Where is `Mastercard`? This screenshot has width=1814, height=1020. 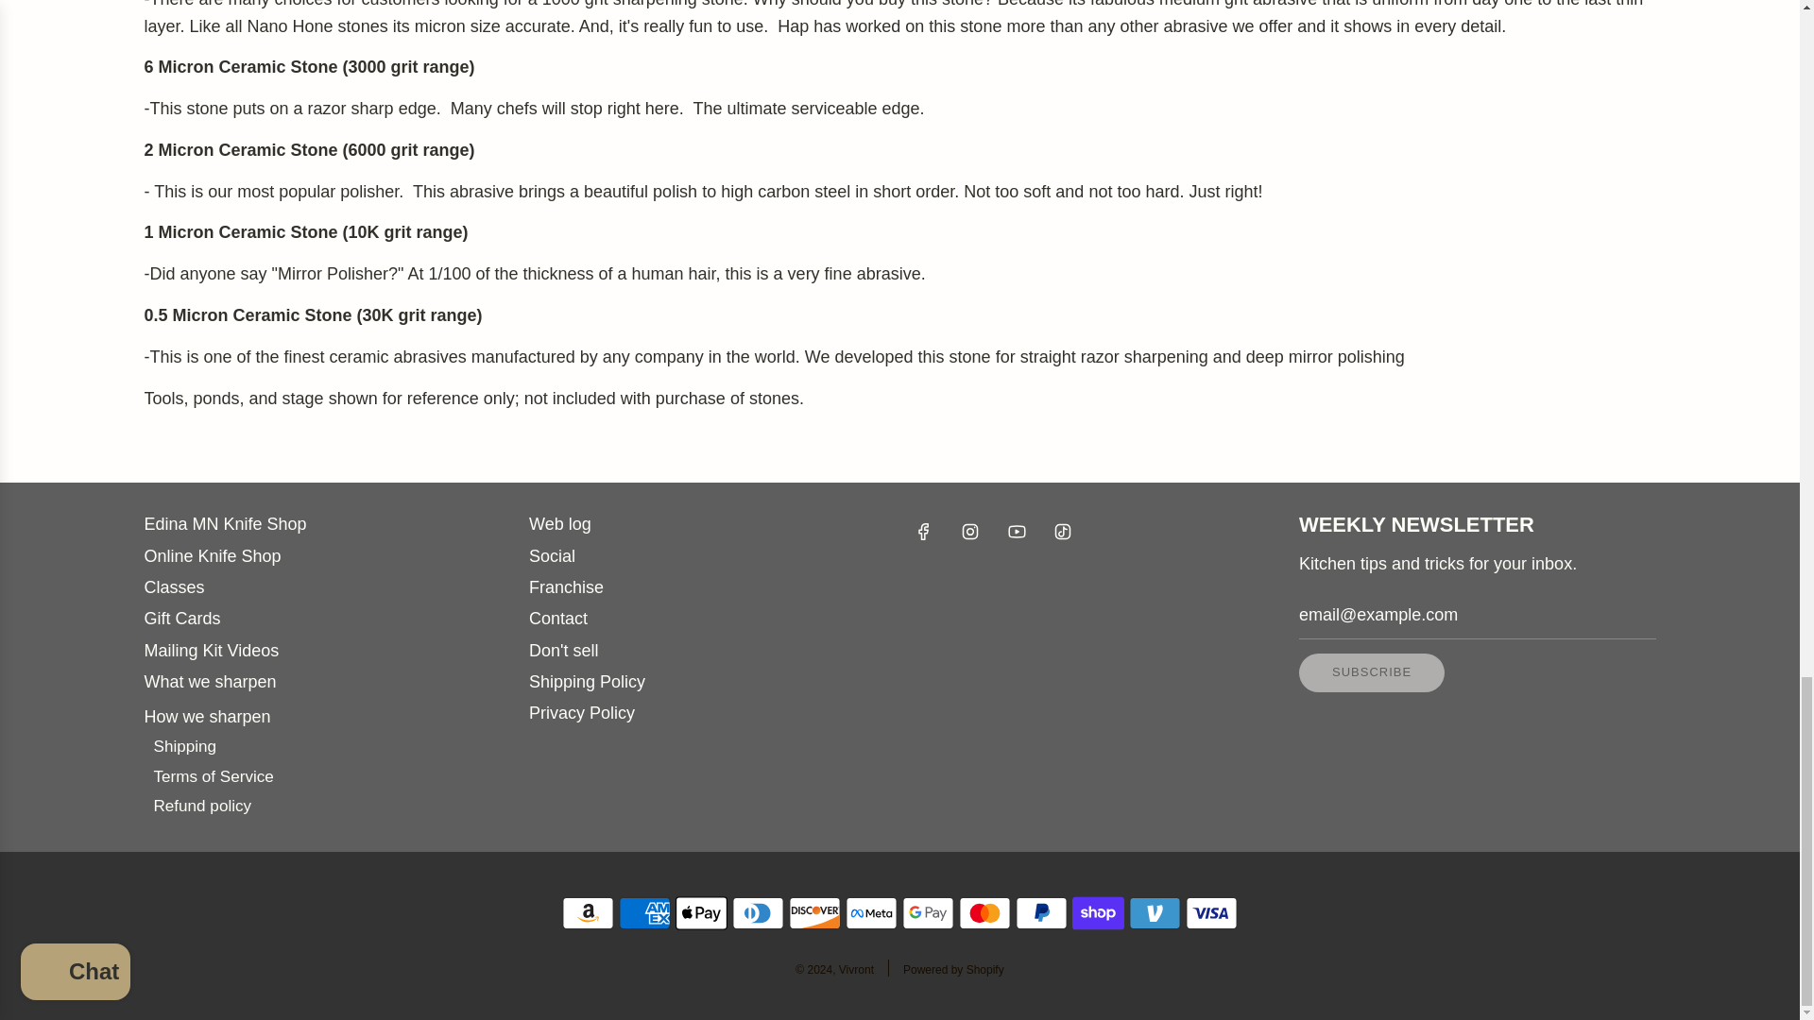 Mastercard is located at coordinates (984, 913).